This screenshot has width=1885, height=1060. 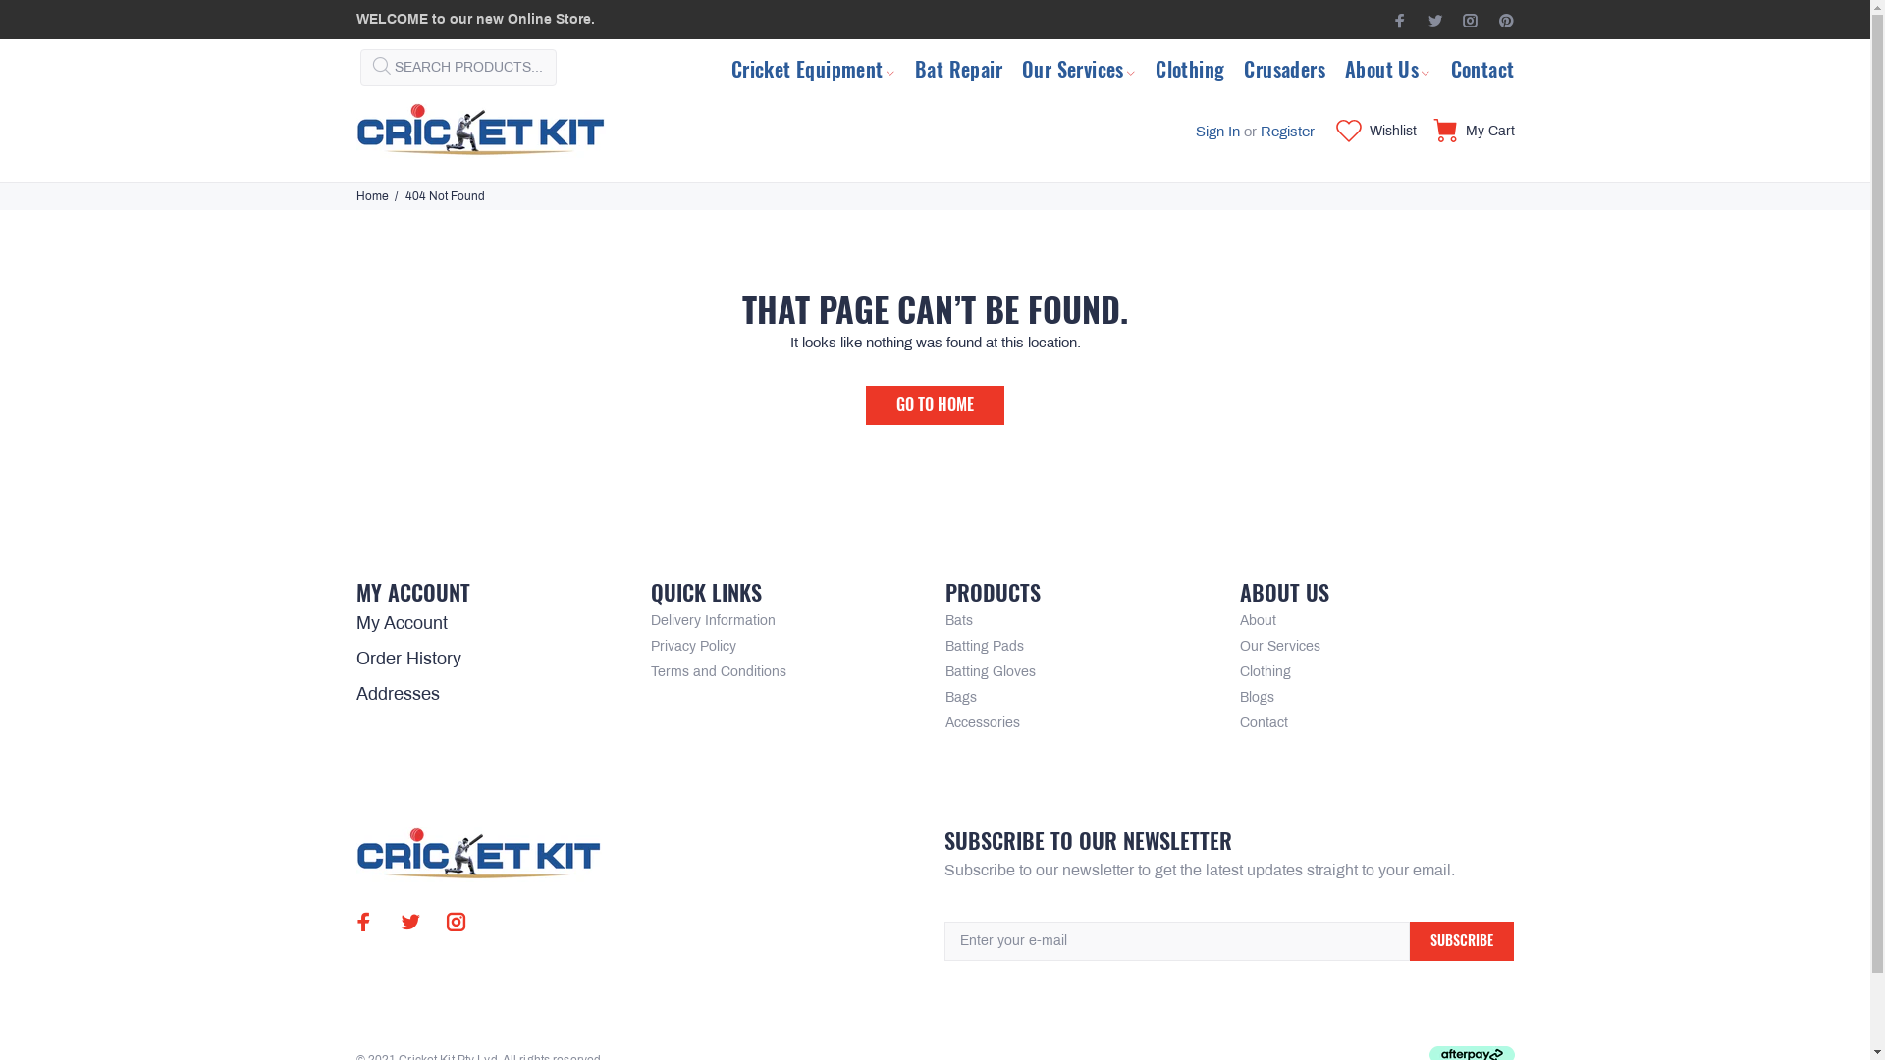 What do you see at coordinates (819, 67) in the screenshot?
I see `Cricket Equipment` at bounding box center [819, 67].